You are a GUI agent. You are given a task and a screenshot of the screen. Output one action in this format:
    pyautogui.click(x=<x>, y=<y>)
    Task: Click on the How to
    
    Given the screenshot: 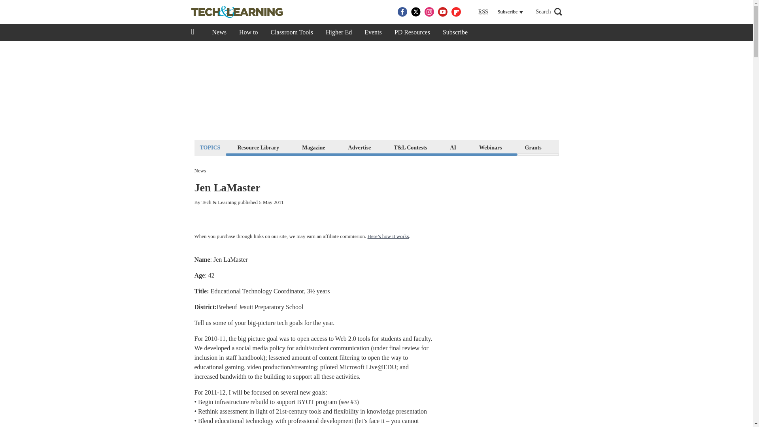 What is the action you would take?
    pyautogui.click(x=248, y=32)
    